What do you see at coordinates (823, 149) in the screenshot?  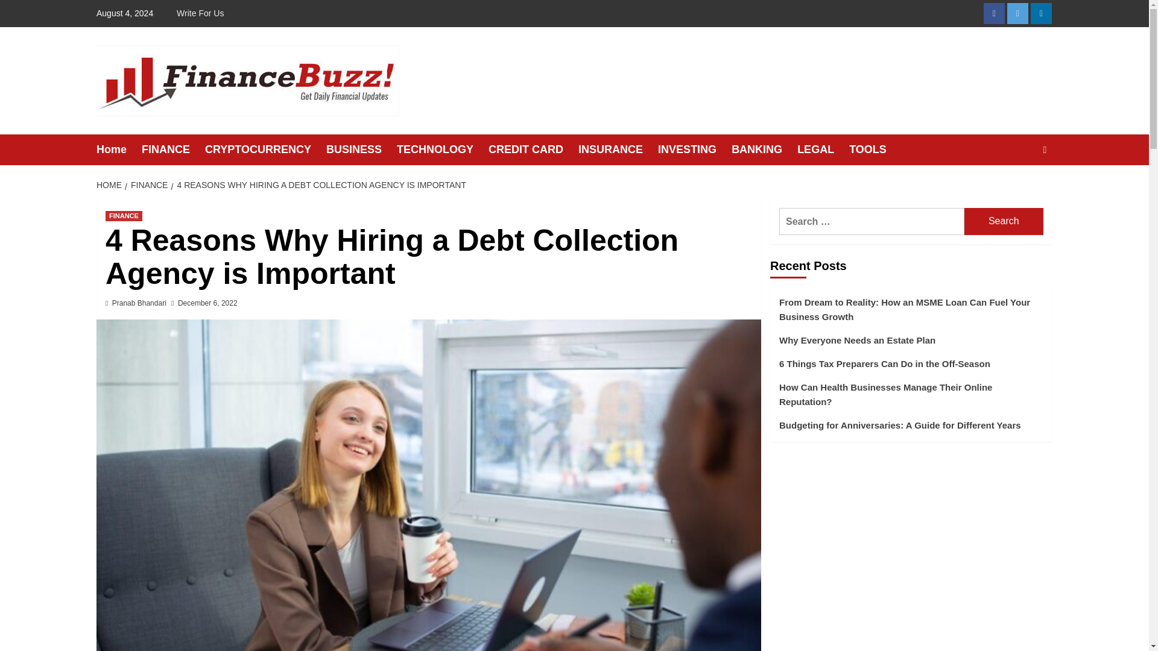 I see `LEGAL` at bounding box center [823, 149].